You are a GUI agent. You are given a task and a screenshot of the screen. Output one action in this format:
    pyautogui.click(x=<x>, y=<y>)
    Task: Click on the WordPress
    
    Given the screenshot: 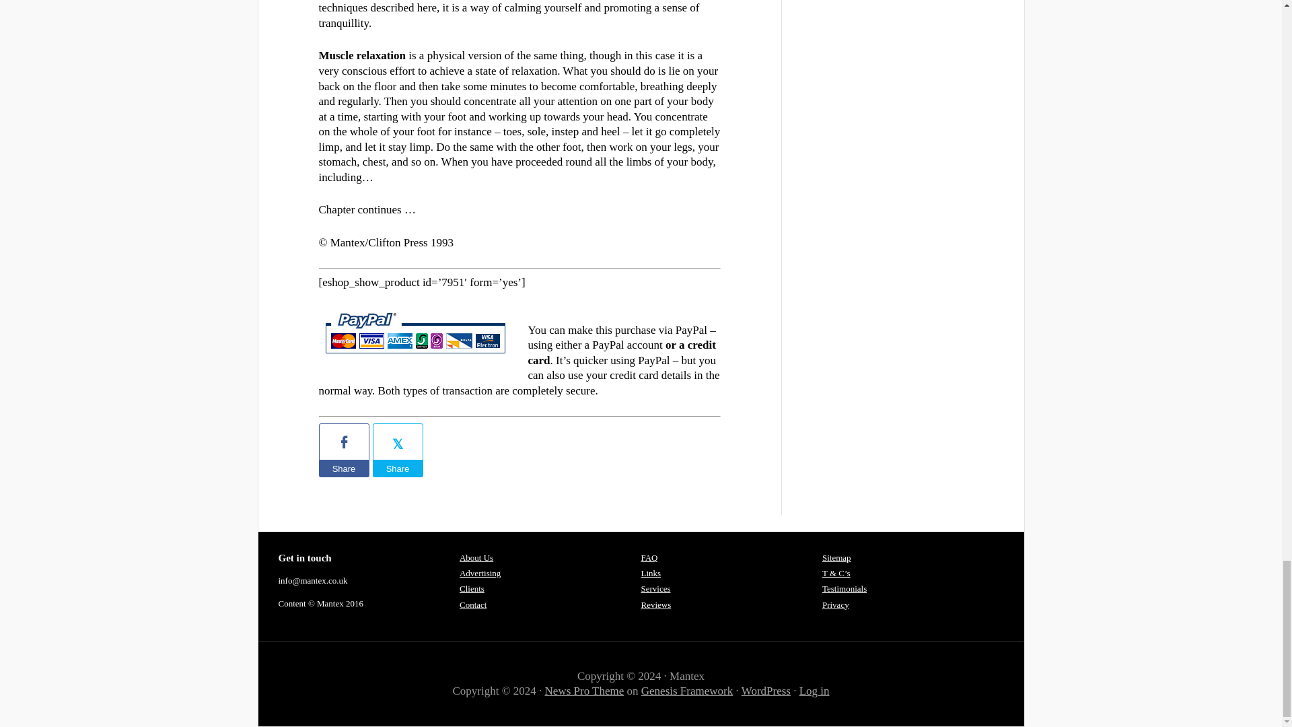 What is the action you would take?
    pyautogui.click(x=766, y=691)
    